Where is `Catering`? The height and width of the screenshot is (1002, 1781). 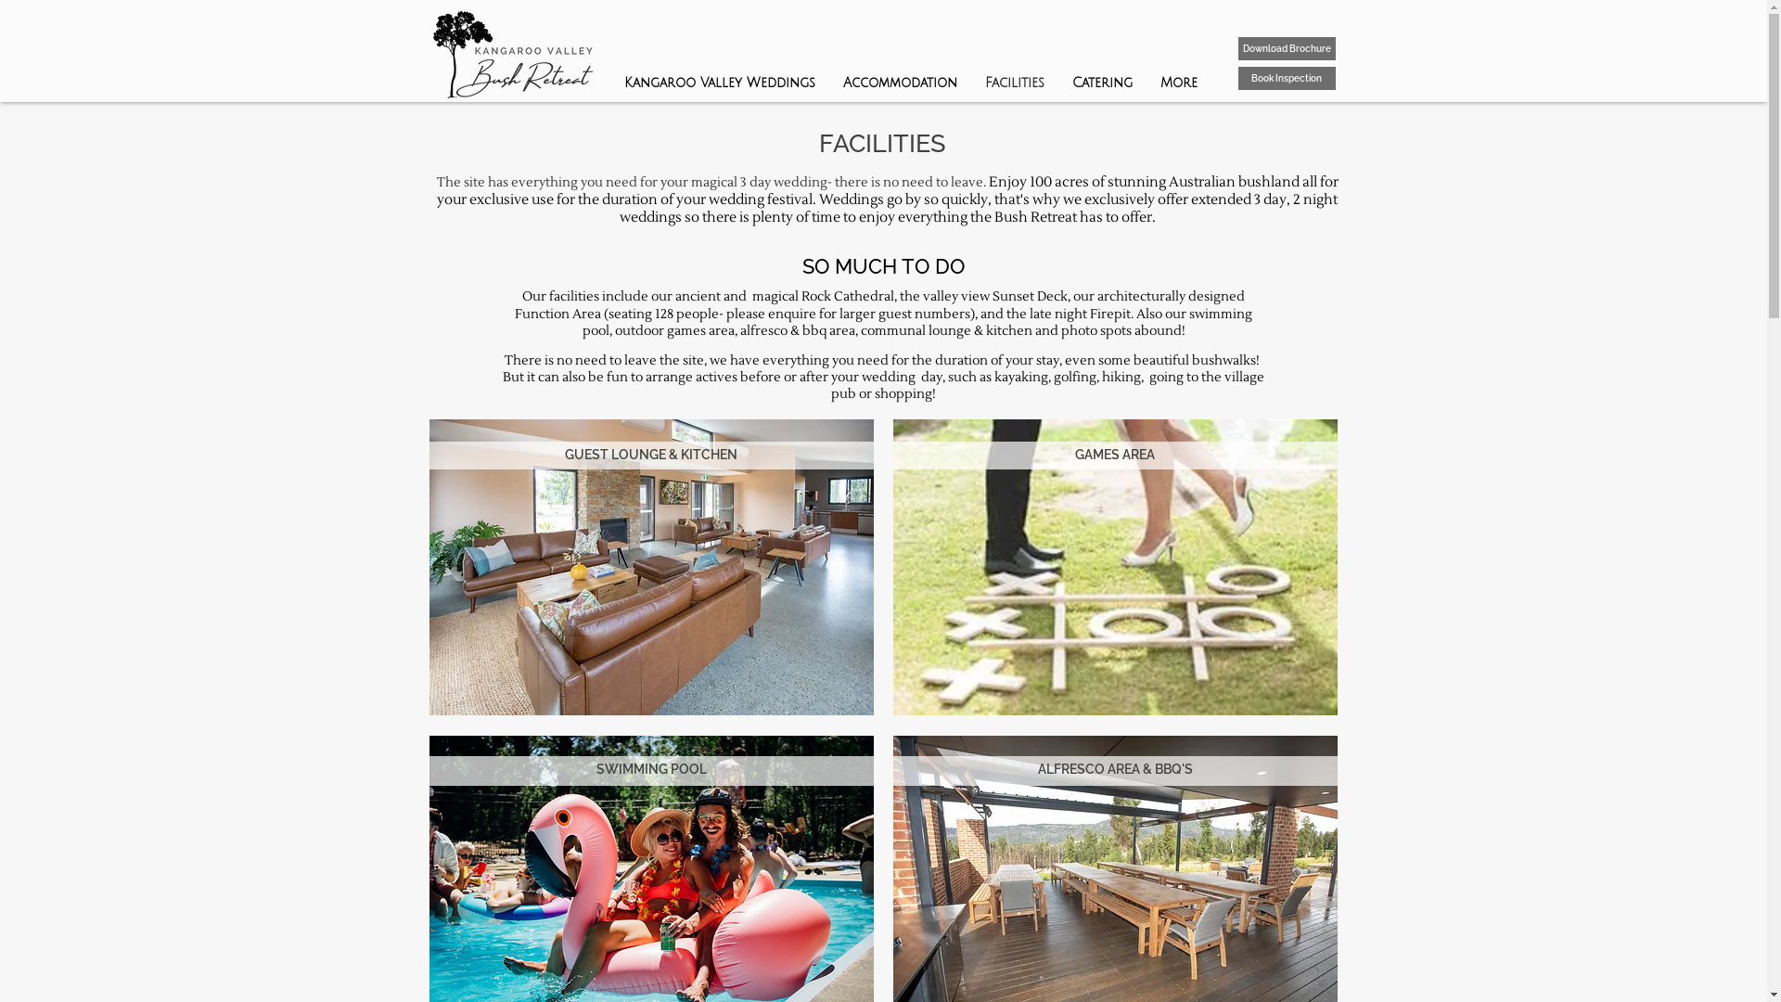 Catering is located at coordinates (1102, 83).